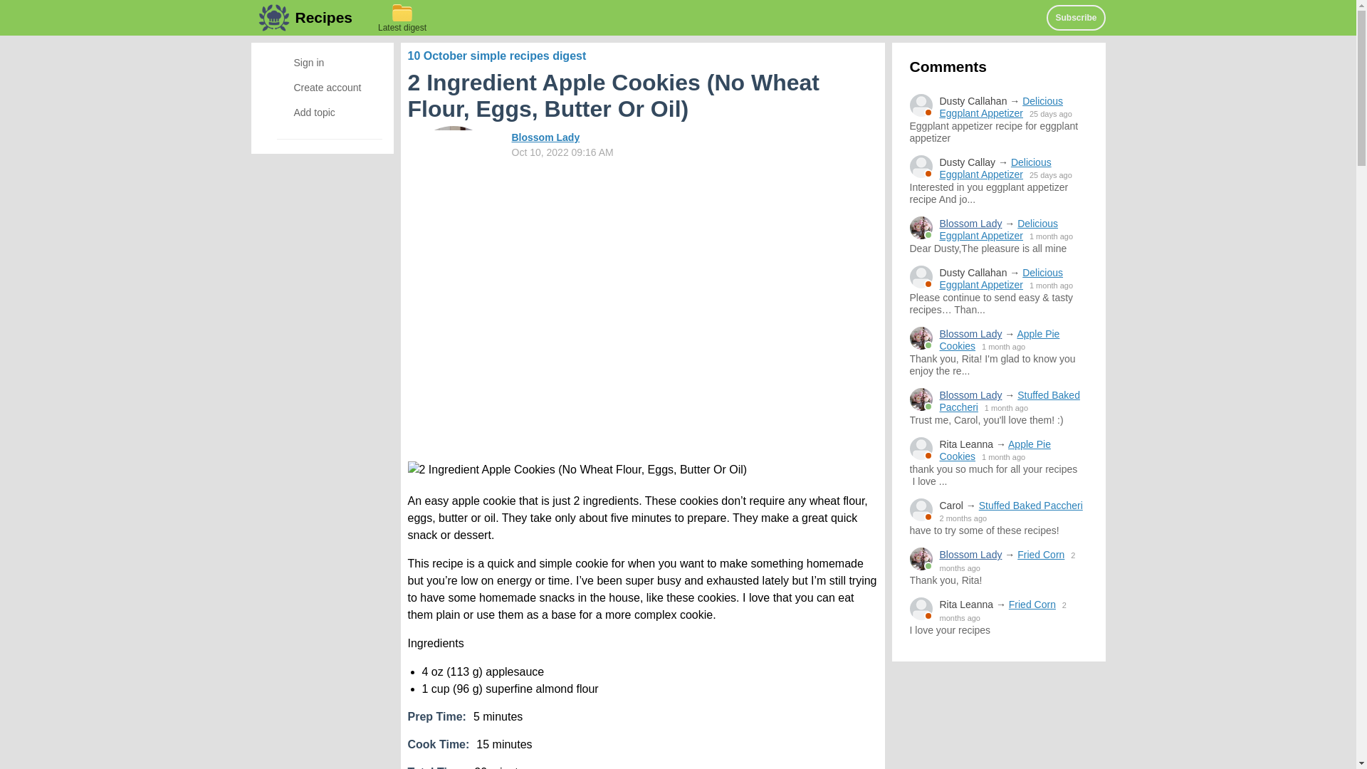 This screenshot has width=1367, height=769. I want to click on Add topic, so click(322, 112).